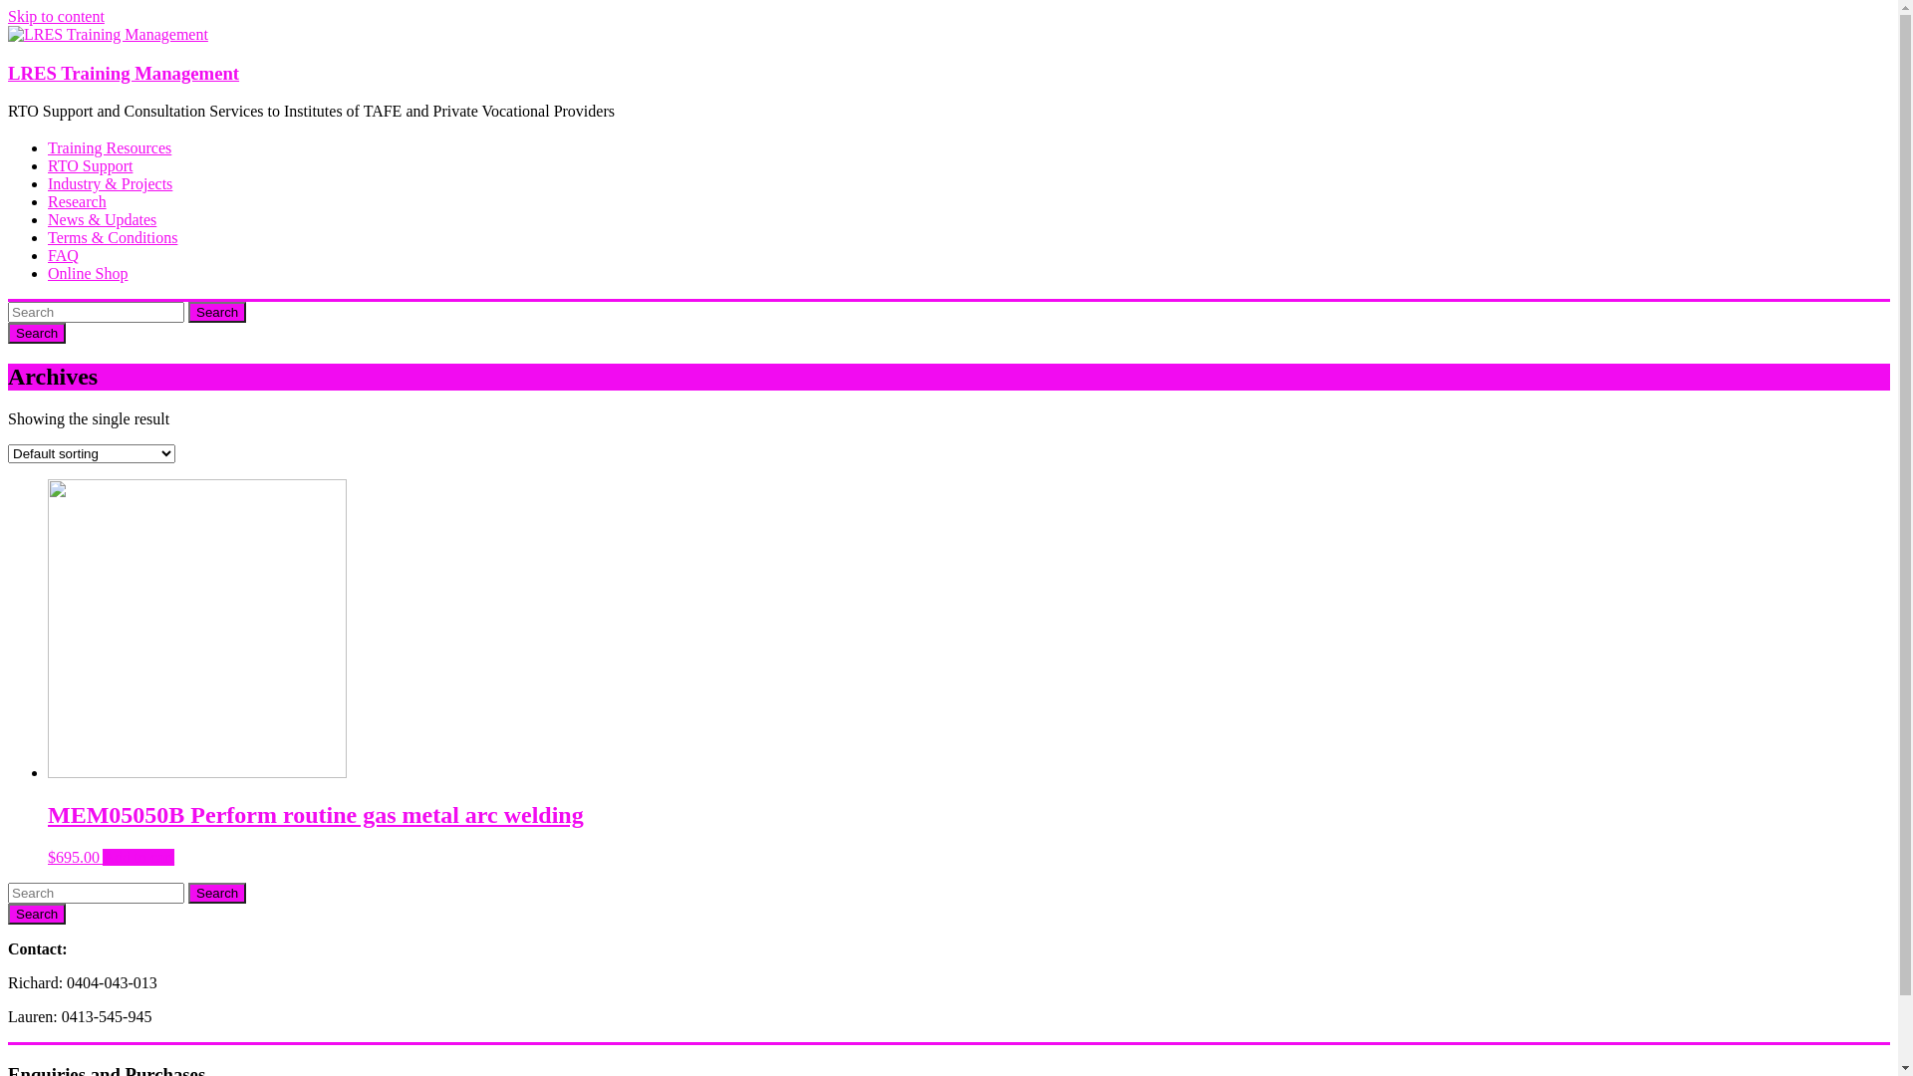 Image resolution: width=1913 pixels, height=1076 pixels. Describe the element at coordinates (110, 147) in the screenshot. I see `Training Resources` at that location.